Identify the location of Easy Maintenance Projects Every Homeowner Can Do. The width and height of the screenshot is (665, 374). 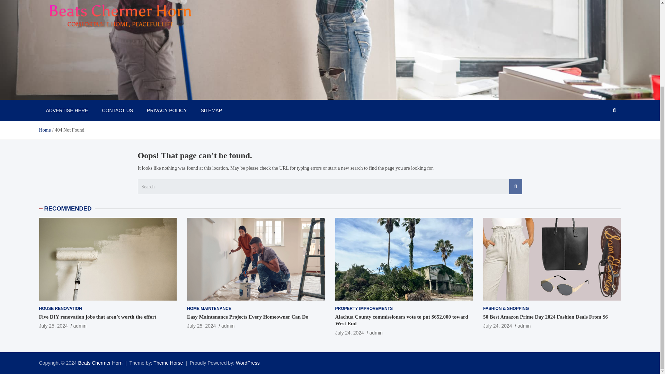
(247, 317).